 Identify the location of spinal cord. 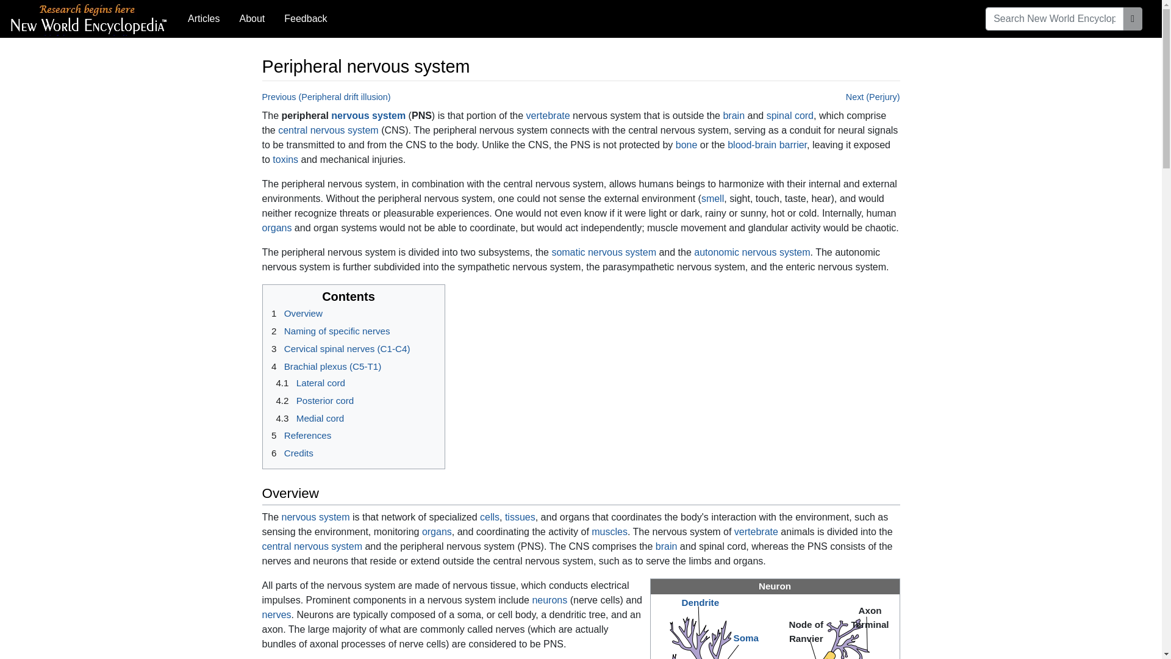
(790, 115).